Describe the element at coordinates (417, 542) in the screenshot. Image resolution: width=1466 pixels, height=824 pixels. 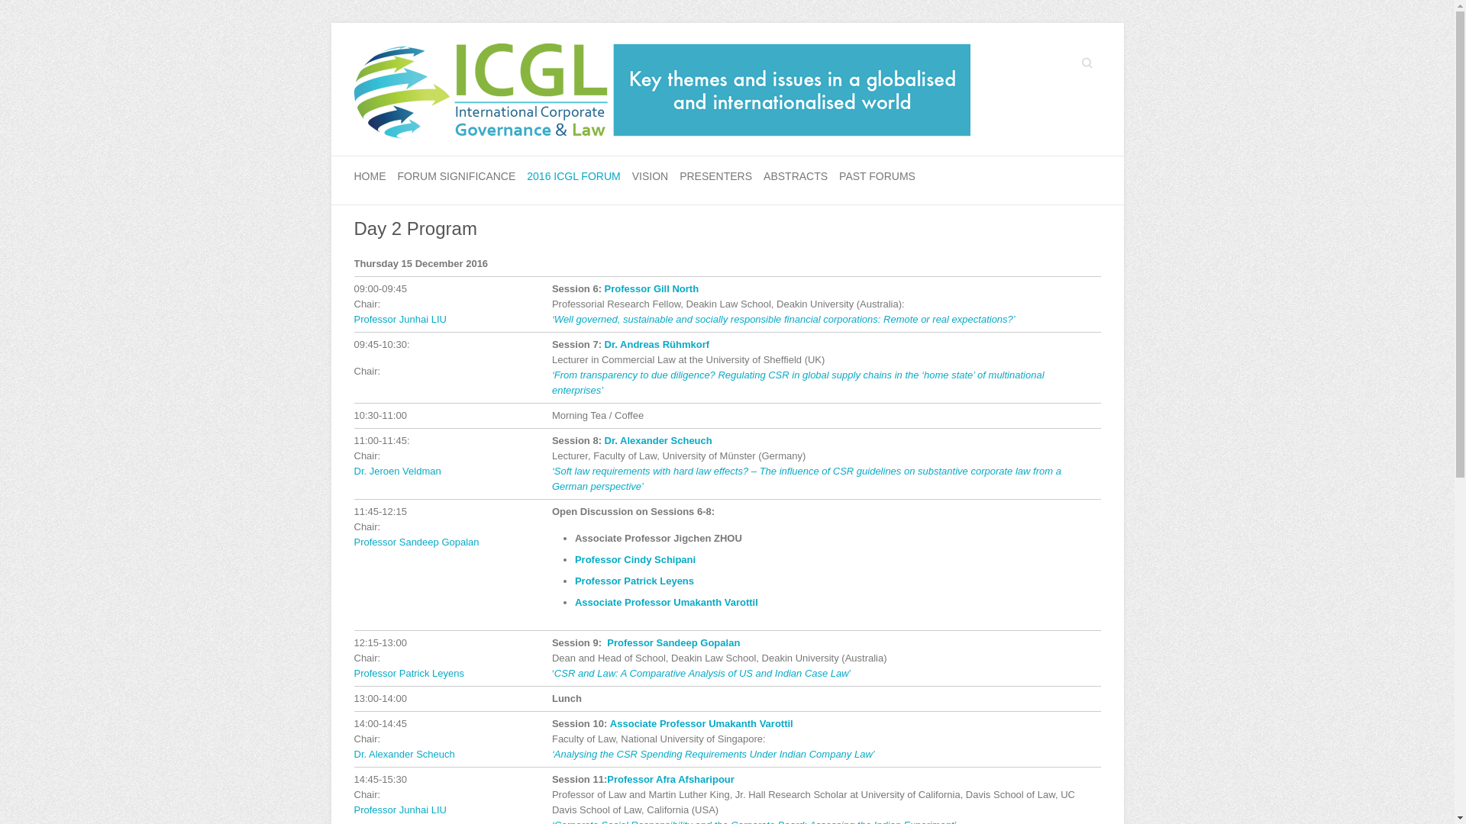
I see `Professor Sandeep Gopalan` at that location.